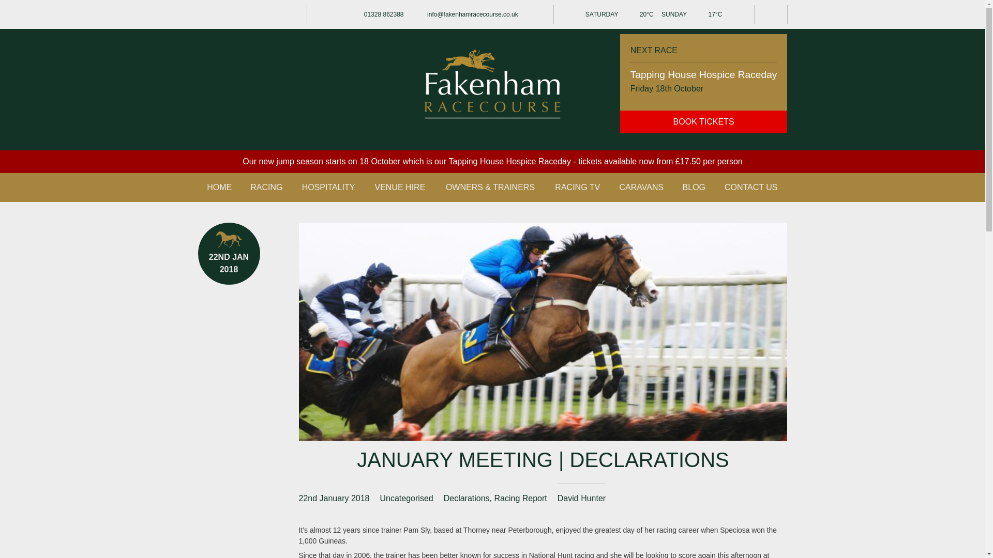  I want to click on View all posts by David Hunter, so click(581, 498).